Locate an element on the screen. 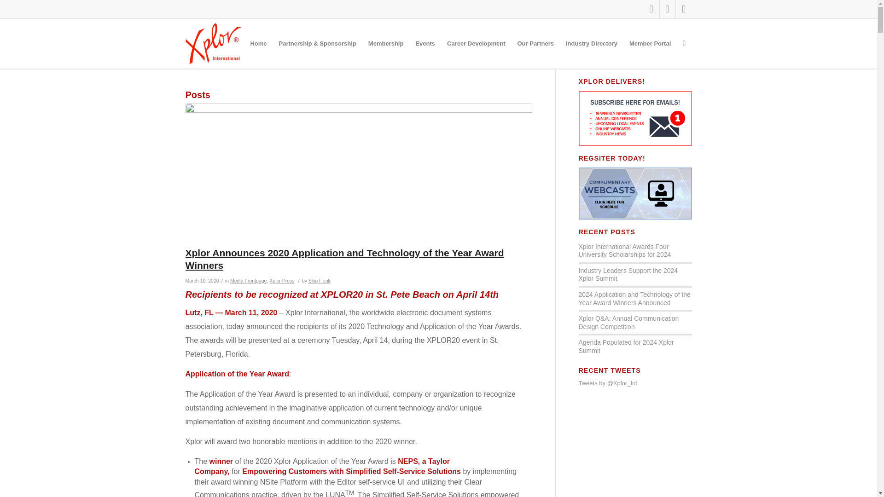  Posts by Skip Henk is located at coordinates (320, 280).